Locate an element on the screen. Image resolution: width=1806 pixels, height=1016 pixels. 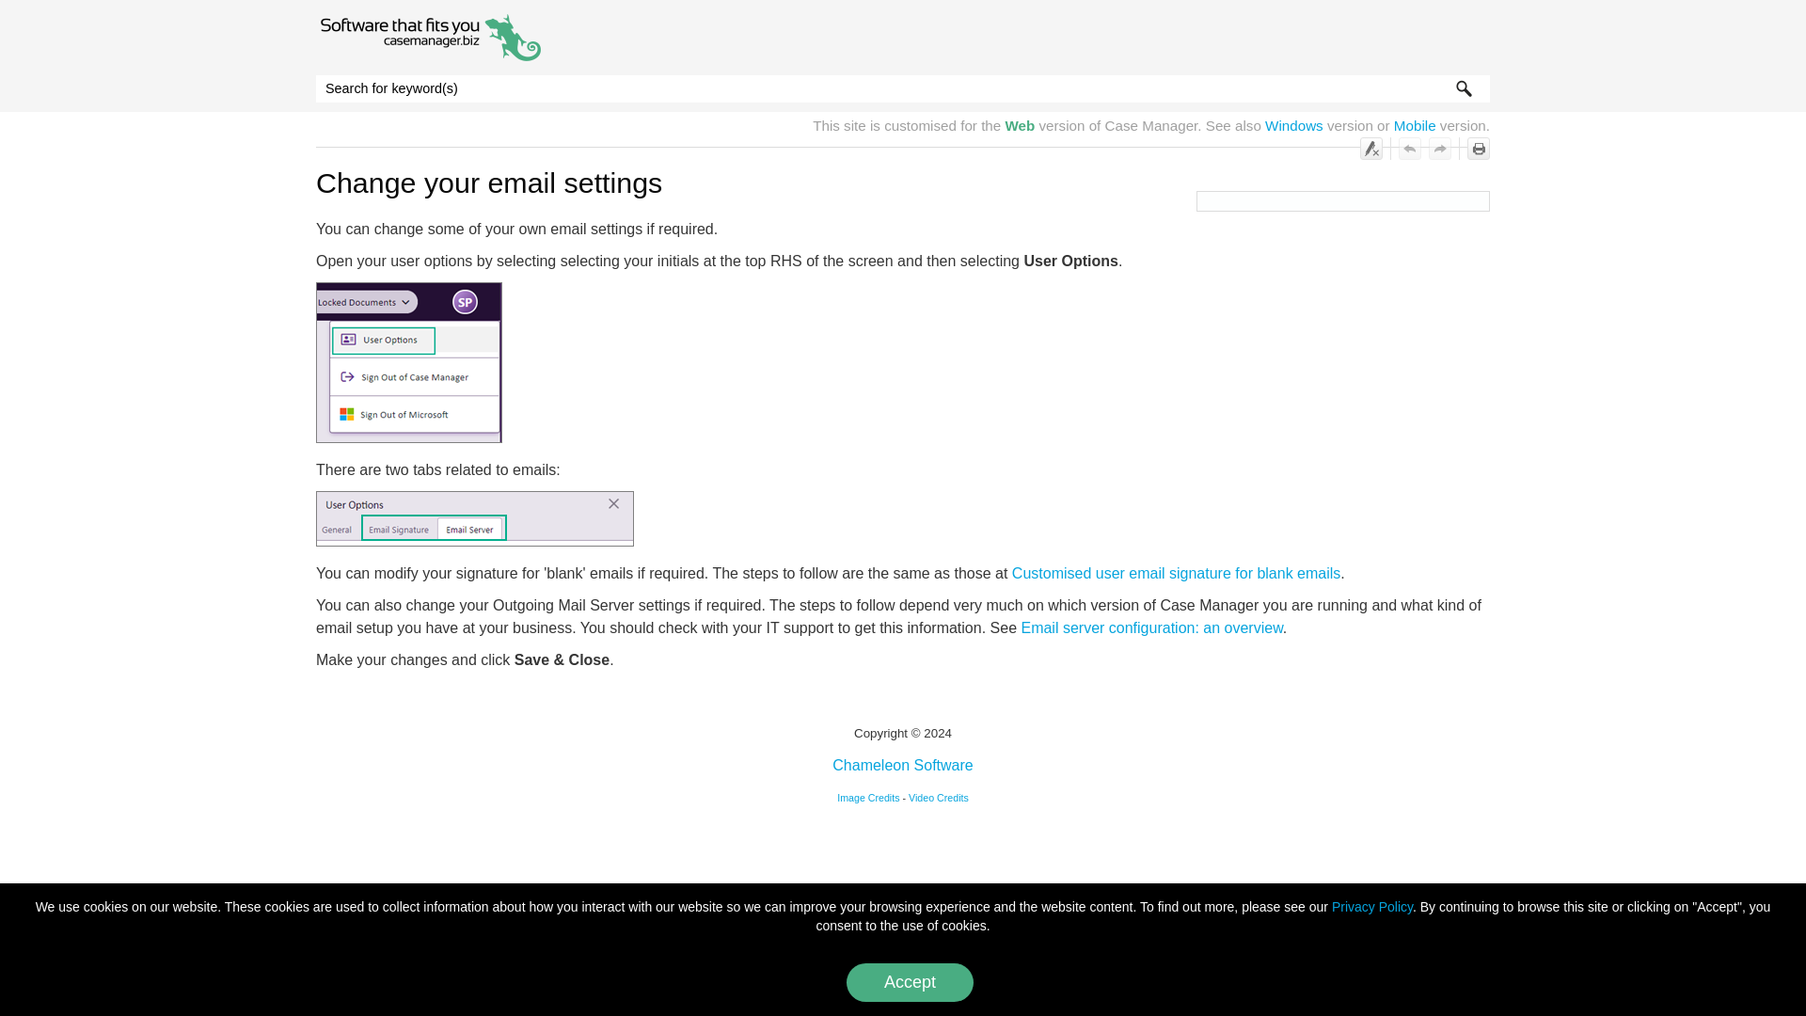
Customised user email signature for blank emails is located at coordinates (1176, 572).